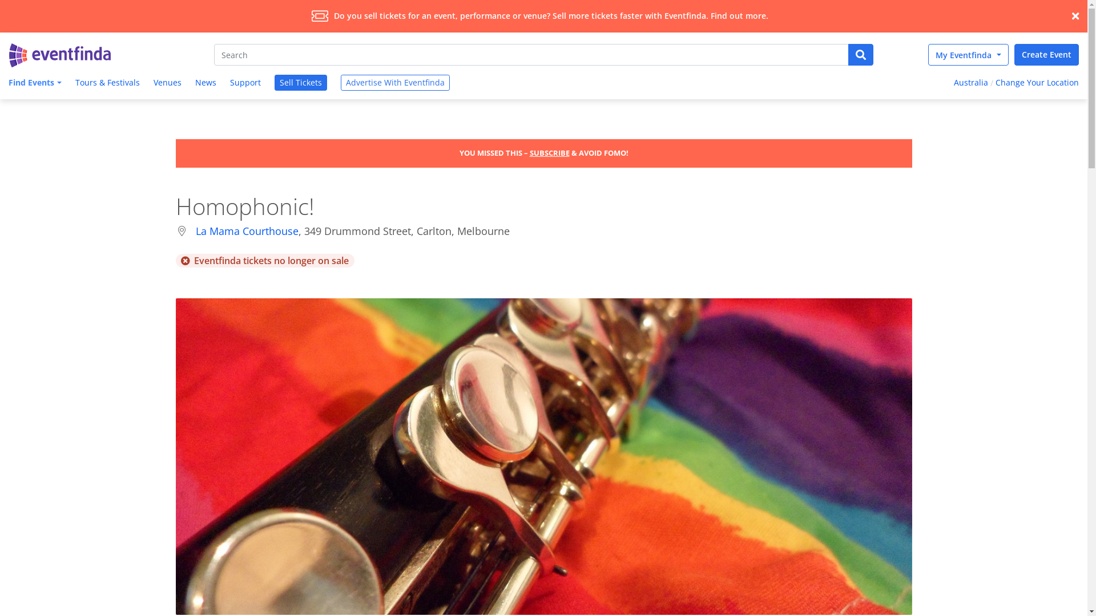  I want to click on Sell Tickets, so click(301, 83).